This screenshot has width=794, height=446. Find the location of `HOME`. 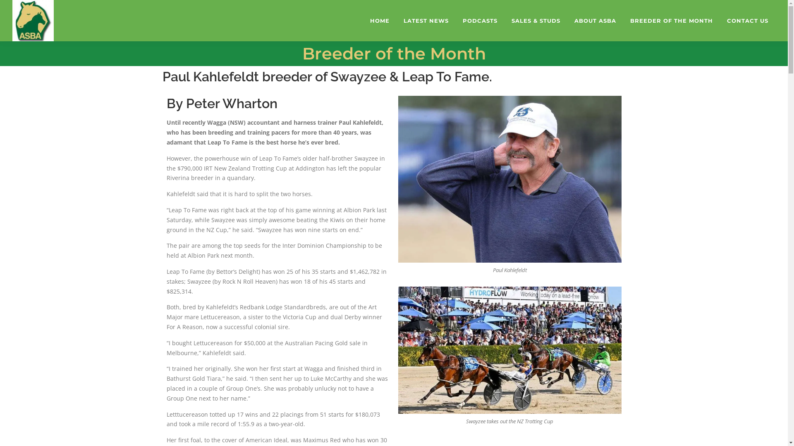

HOME is located at coordinates (380, 21).